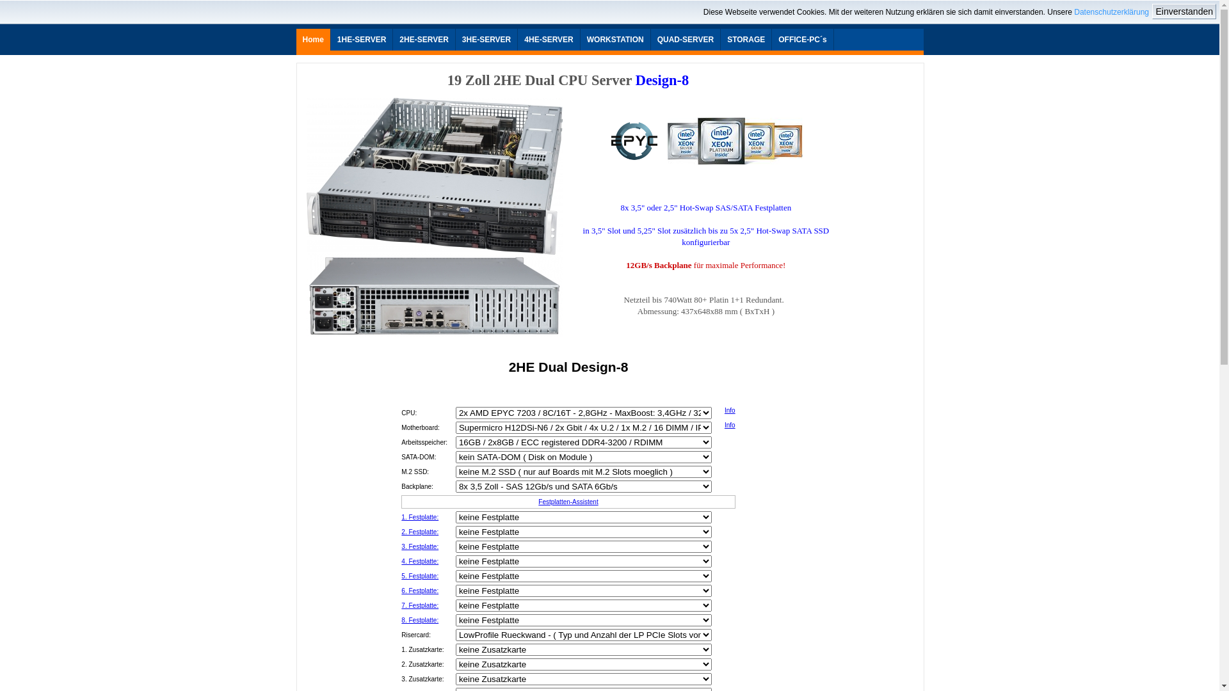  I want to click on 3HE-SERVER, so click(486, 40).